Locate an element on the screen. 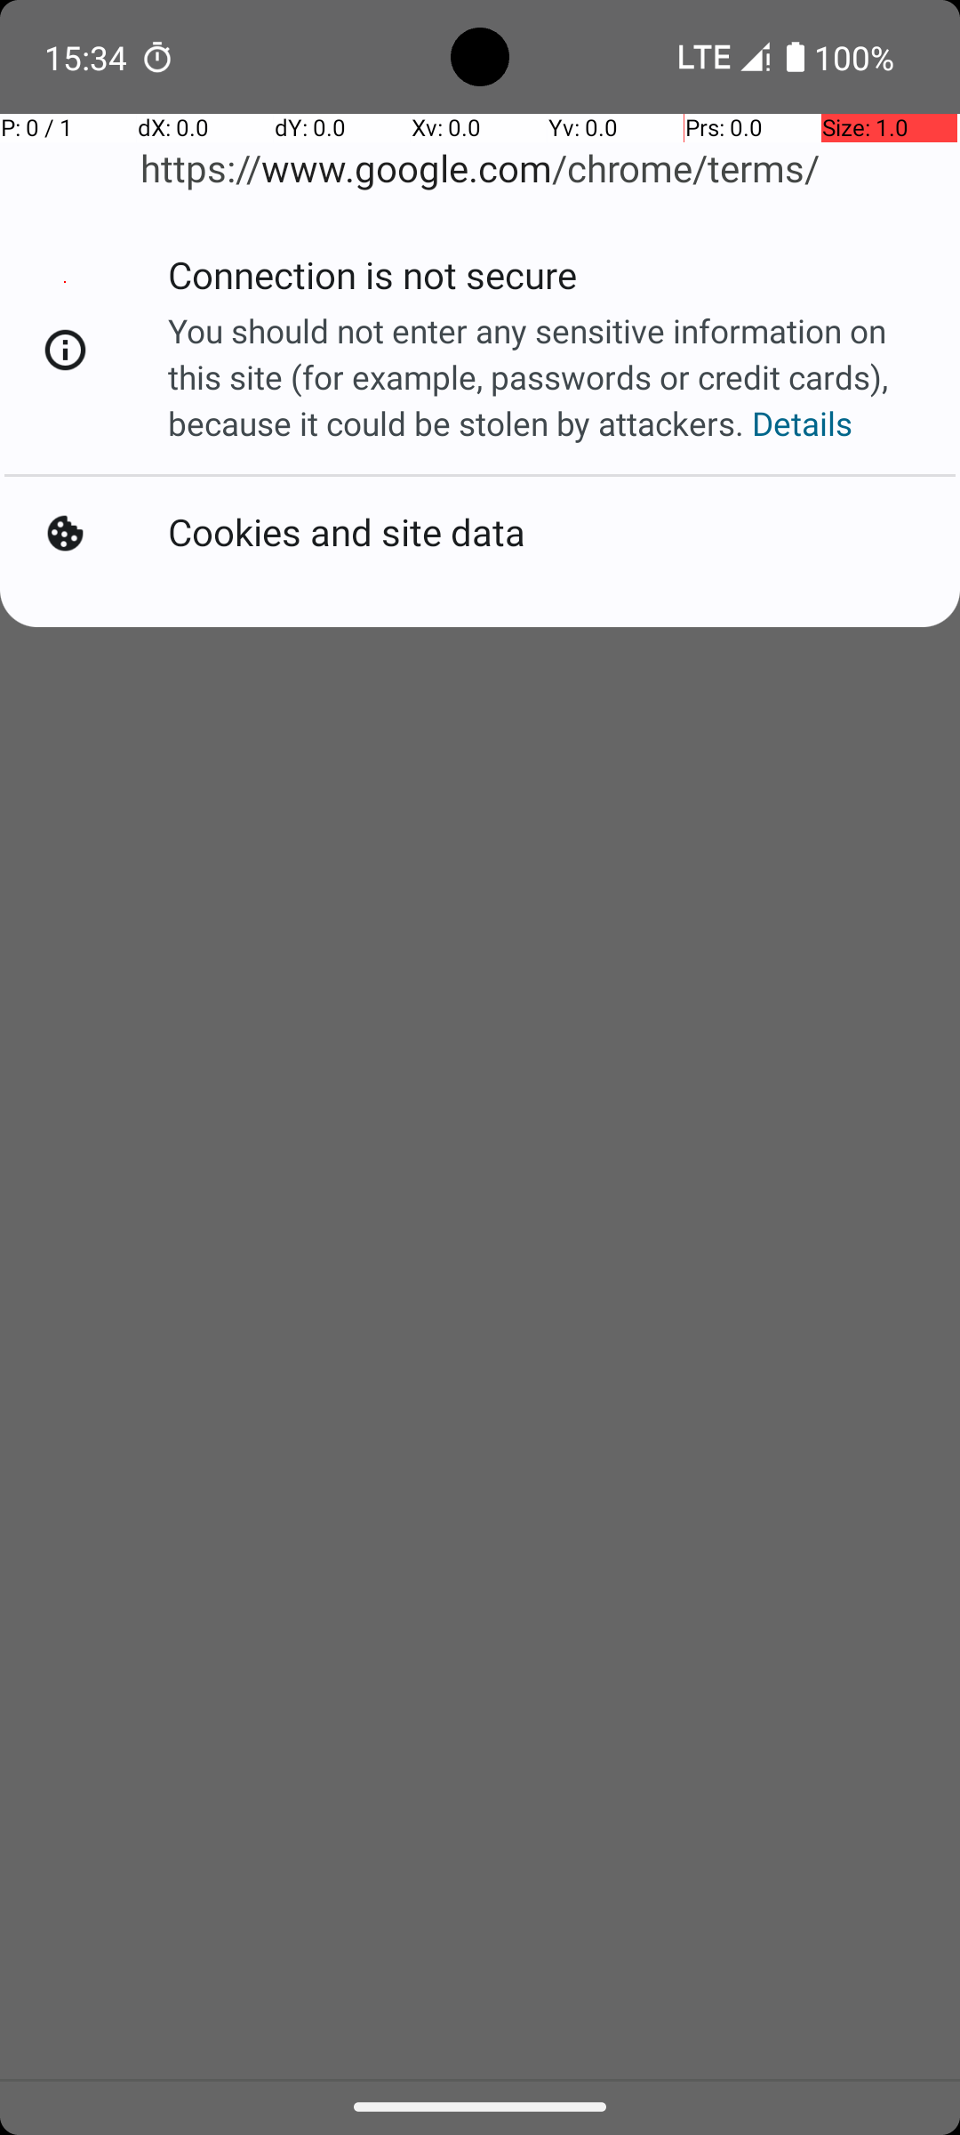 This screenshot has width=960, height=2135. Cookies and site data is located at coordinates (350, 530).